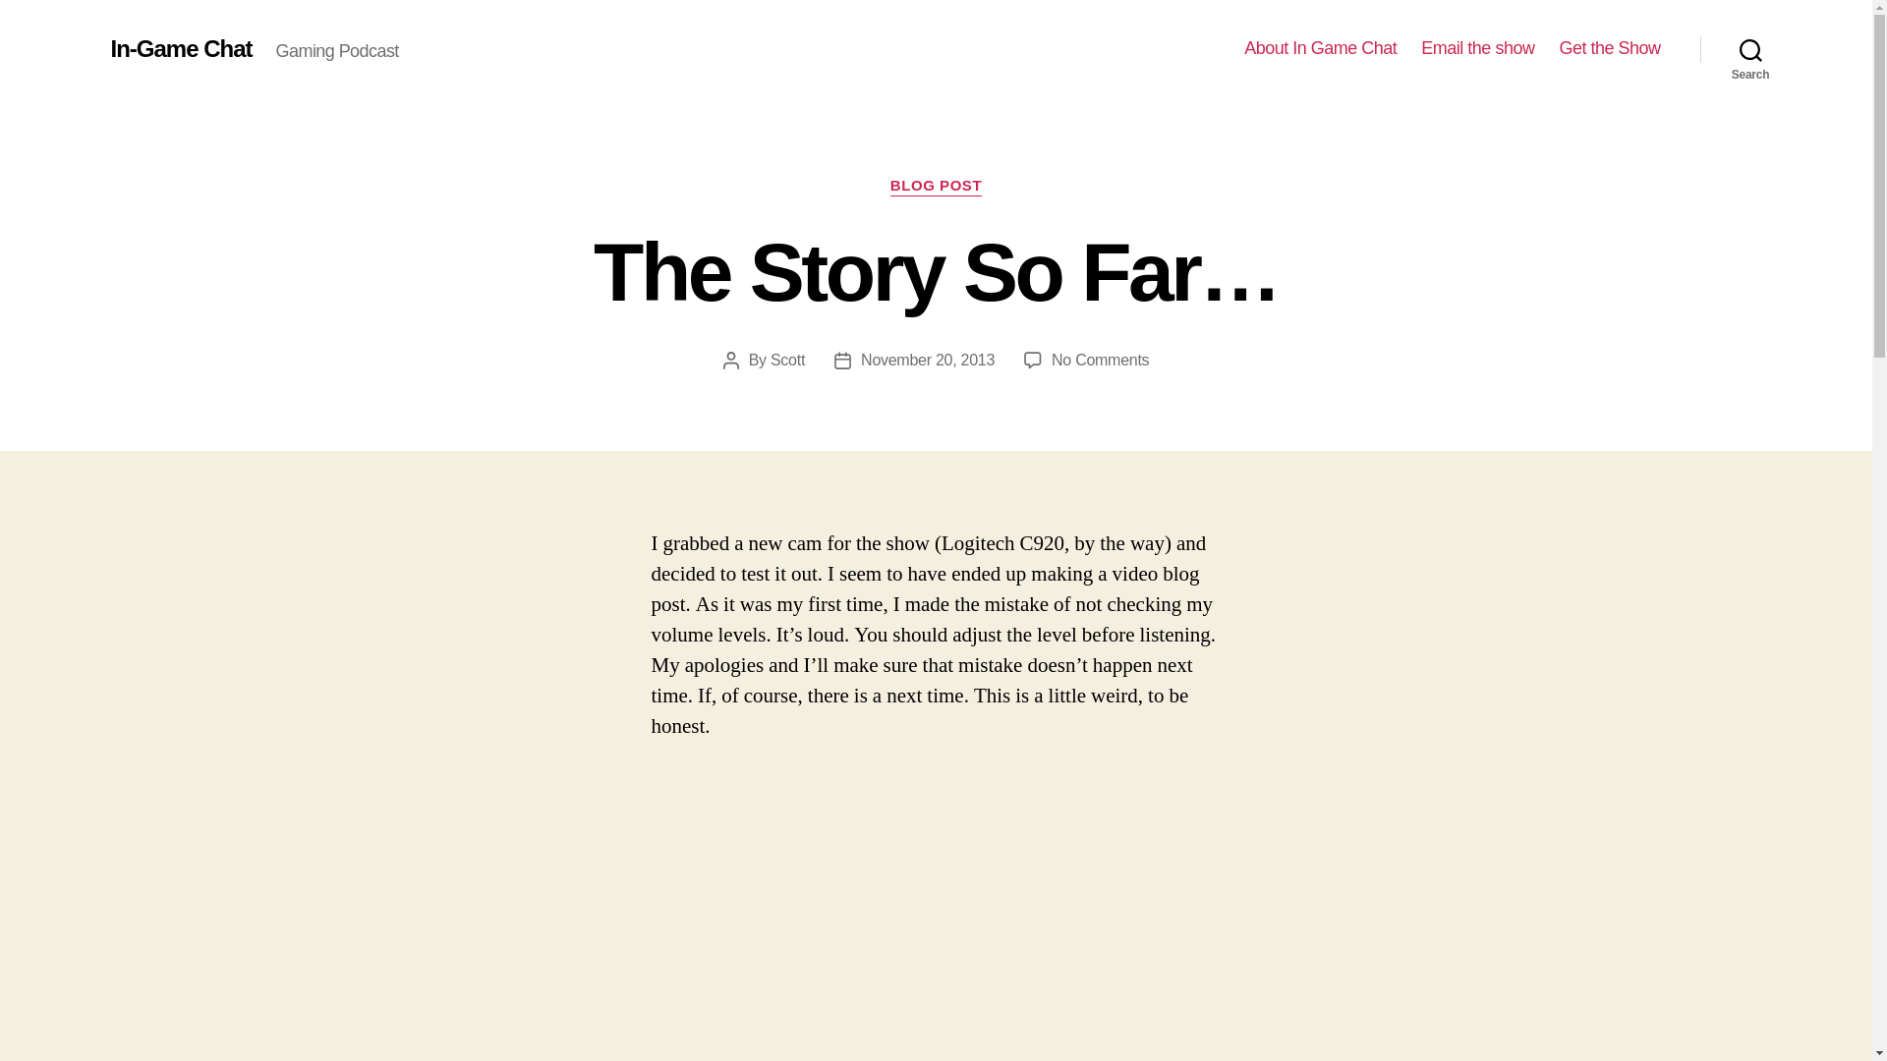 This screenshot has width=1887, height=1061. I want to click on The Story So Far..., so click(936, 916).